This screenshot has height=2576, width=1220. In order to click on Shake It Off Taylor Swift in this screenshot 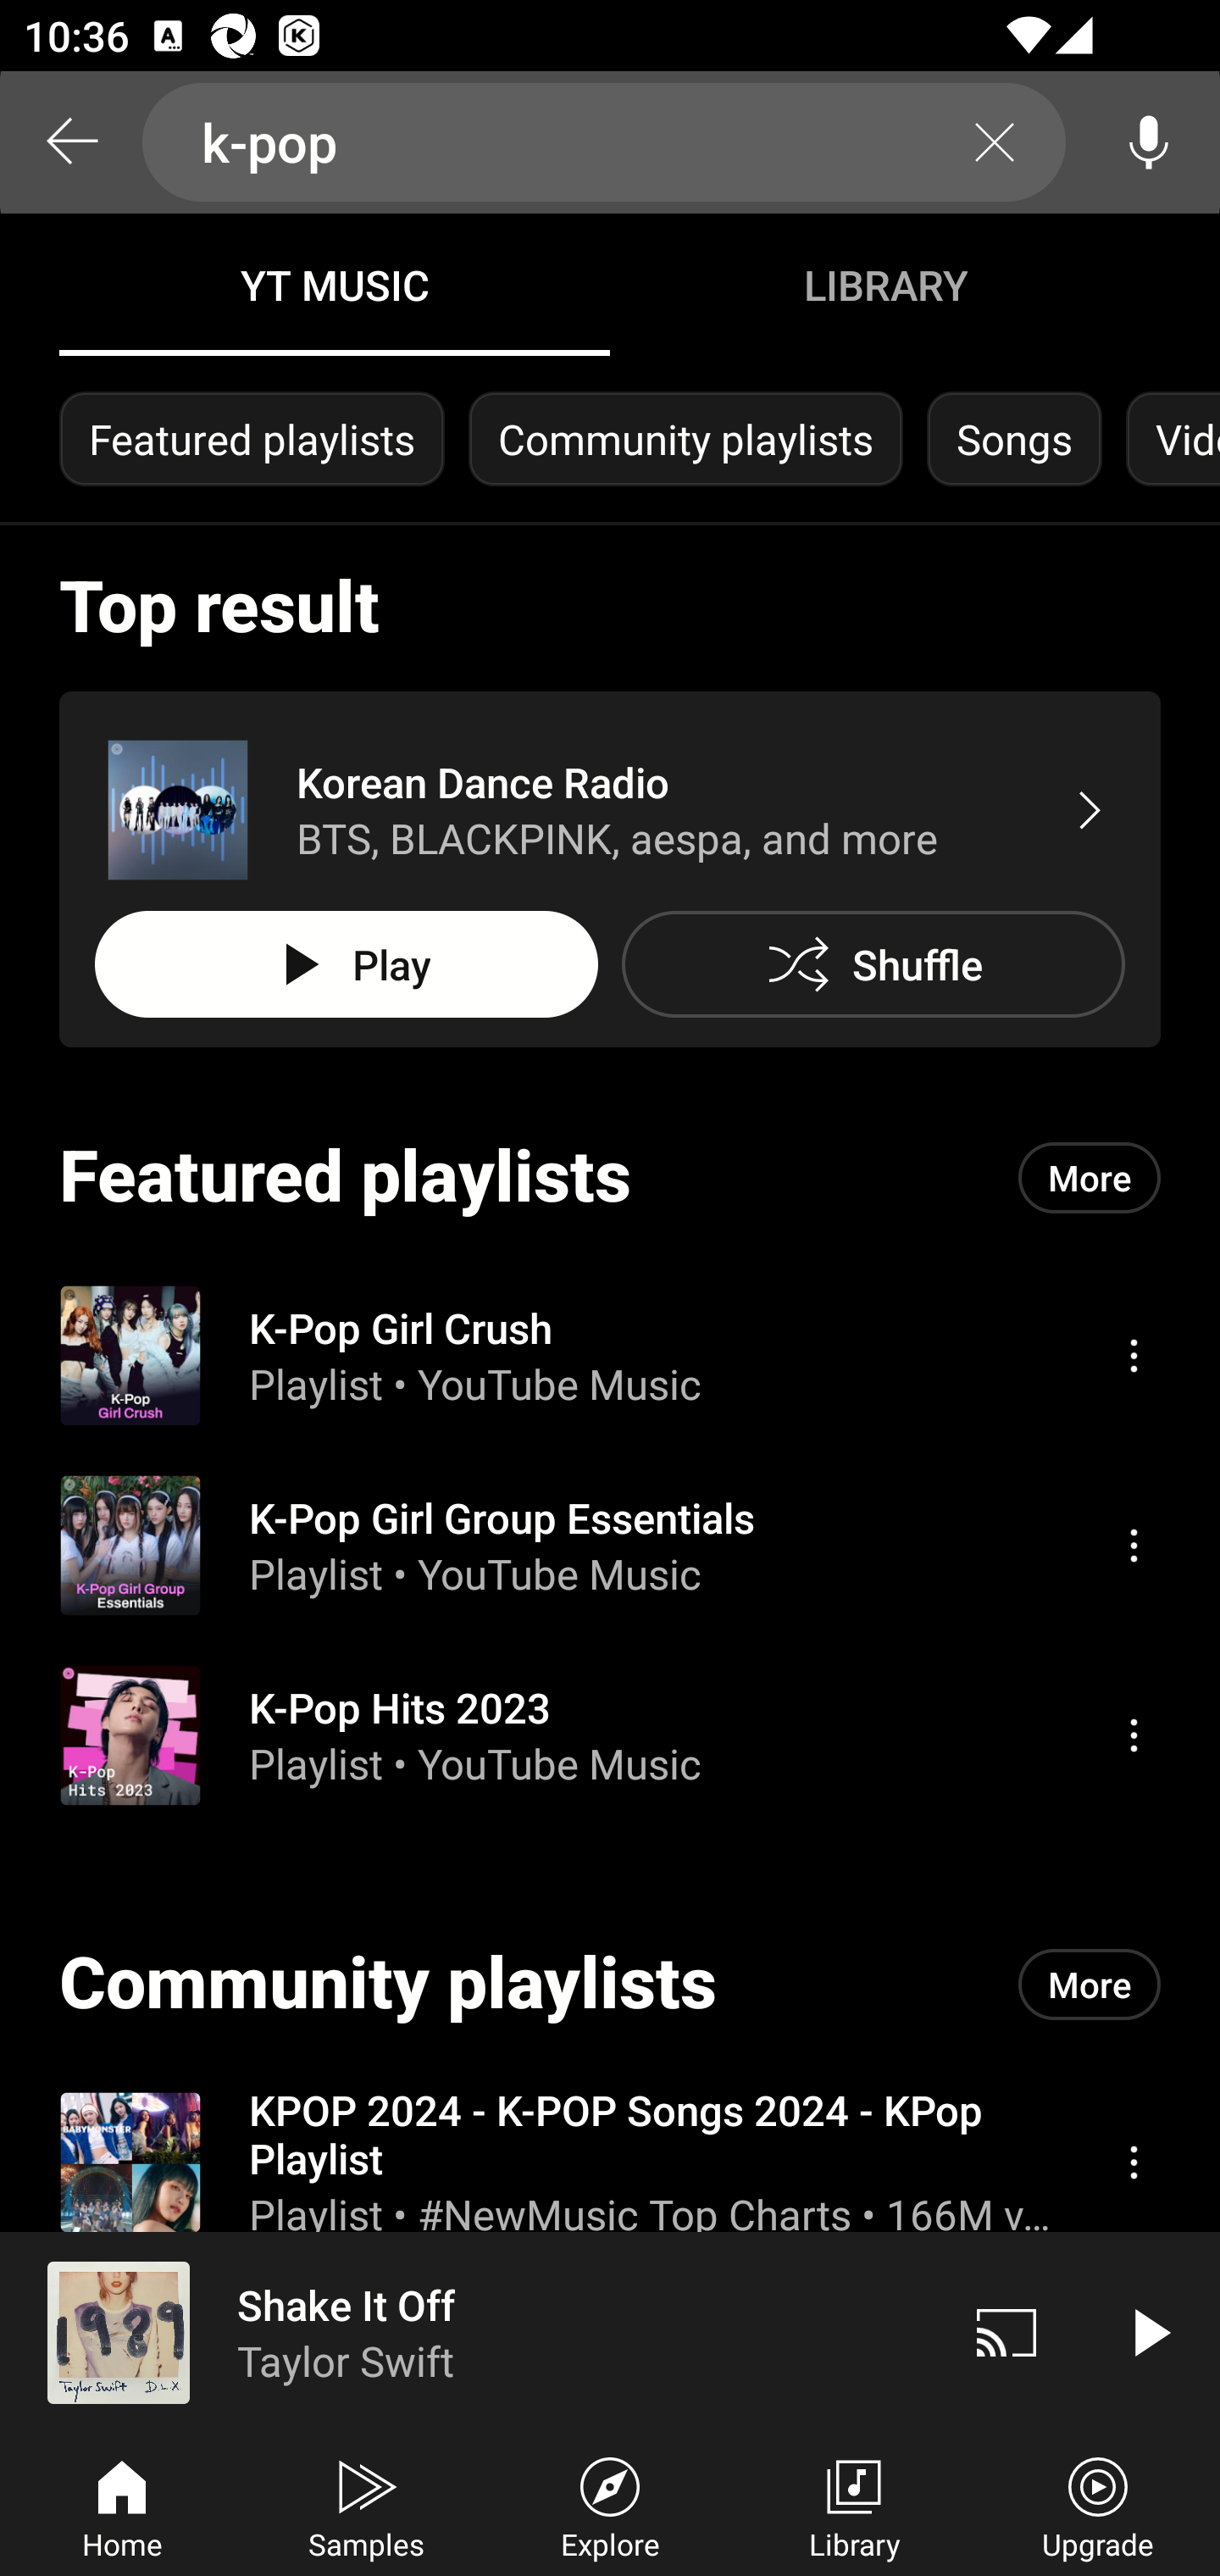, I will do `click(468, 2332)`.